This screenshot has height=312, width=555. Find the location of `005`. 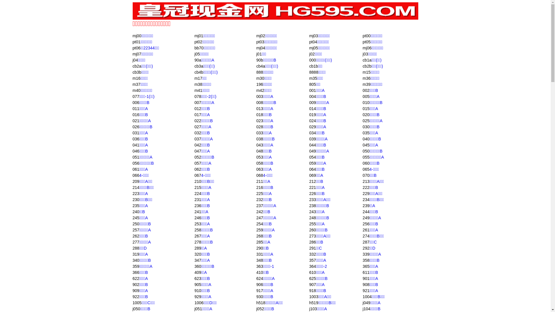

005 is located at coordinates (366, 96).